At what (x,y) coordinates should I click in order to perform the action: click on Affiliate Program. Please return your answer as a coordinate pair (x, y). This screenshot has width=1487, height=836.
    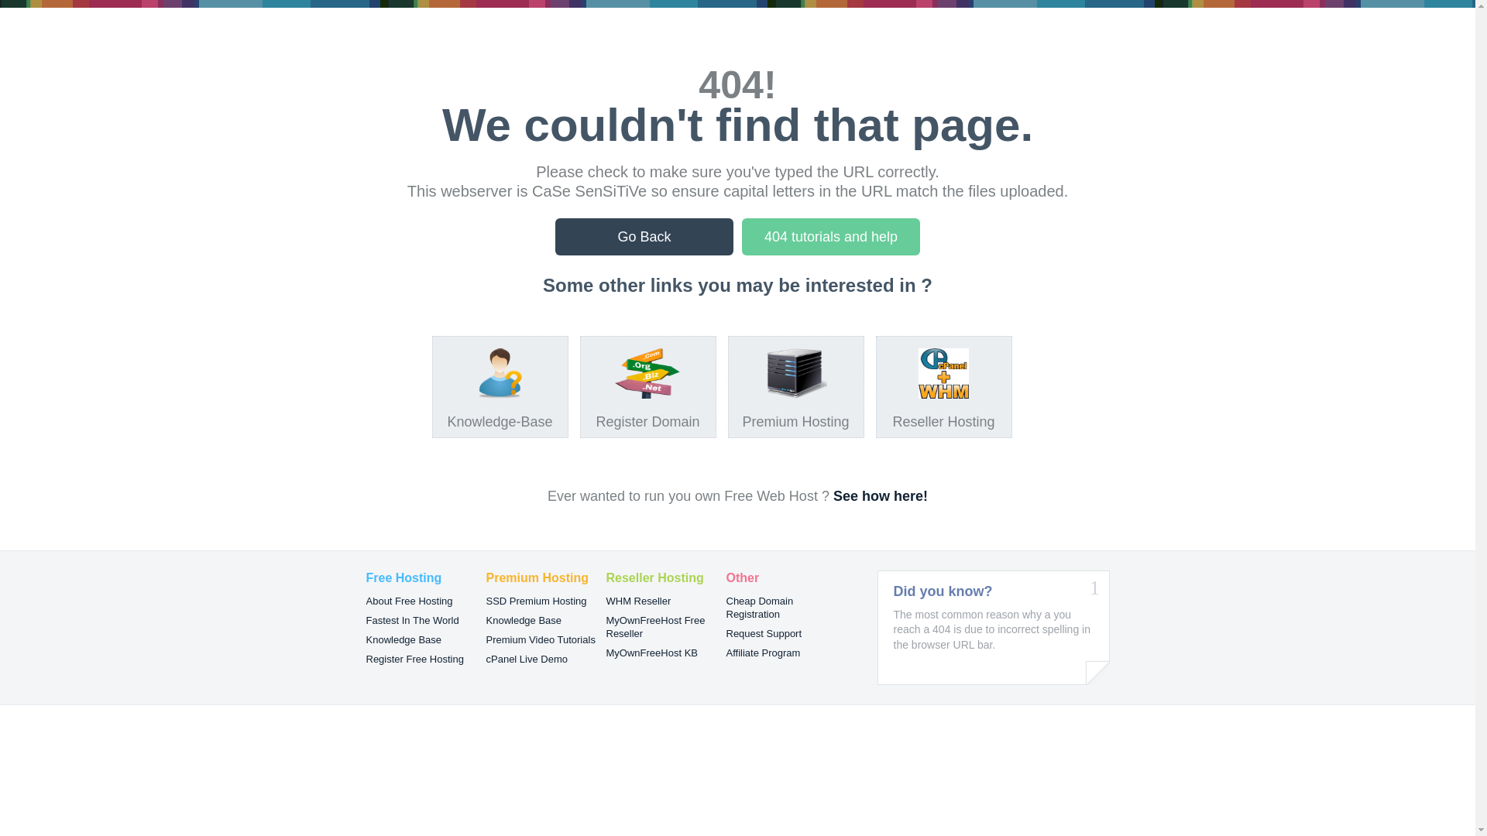
    Looking at the image, I should click on (764, 653).